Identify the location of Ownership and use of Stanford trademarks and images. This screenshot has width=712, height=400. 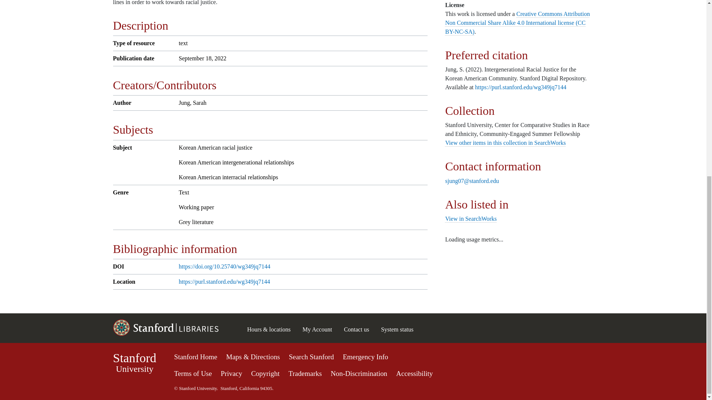
(353, 372).